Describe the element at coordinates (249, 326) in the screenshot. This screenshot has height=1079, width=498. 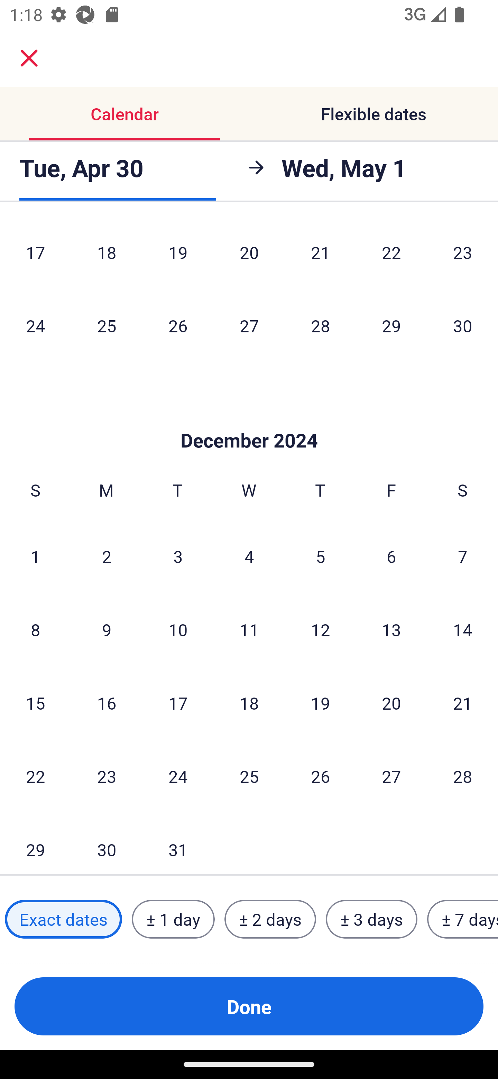
I see `27 Wednesday, November 27, 2024` at that location.